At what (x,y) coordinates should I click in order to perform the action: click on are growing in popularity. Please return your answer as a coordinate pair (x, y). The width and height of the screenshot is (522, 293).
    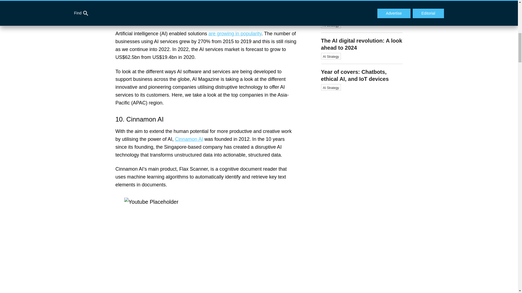
    Looking at the image, I should click on (235, 34).